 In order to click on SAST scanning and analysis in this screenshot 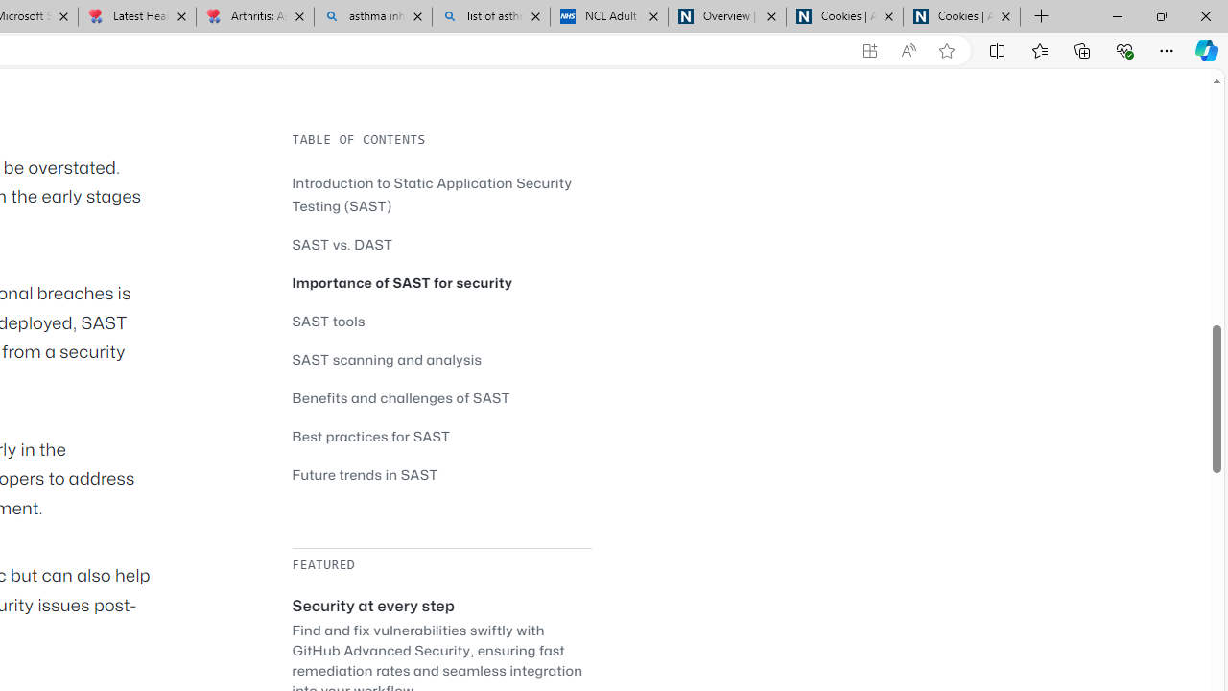, I will do `click(388, 359)`.